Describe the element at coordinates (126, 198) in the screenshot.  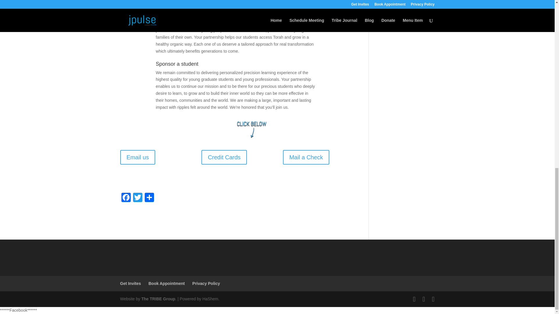
I see `Facebook` at that location.